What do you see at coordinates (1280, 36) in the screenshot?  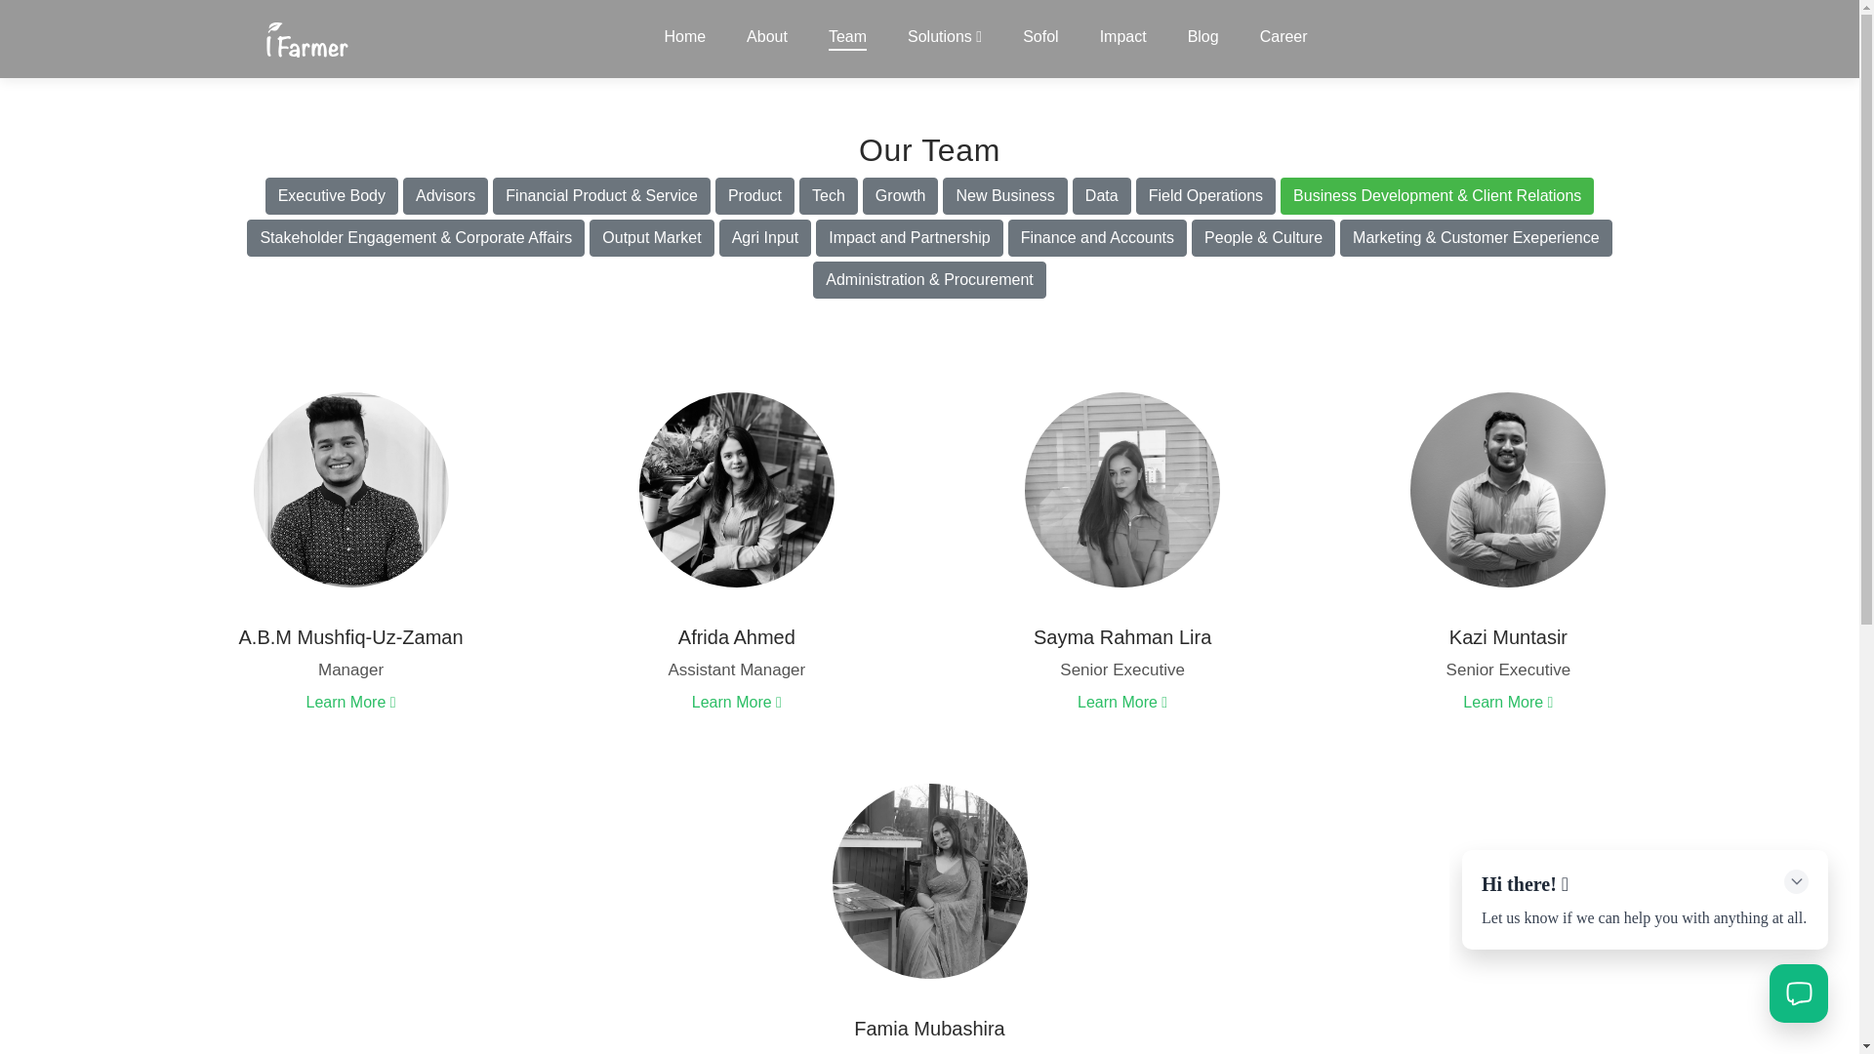 I see `Career` at bounding box center [1280, 36].